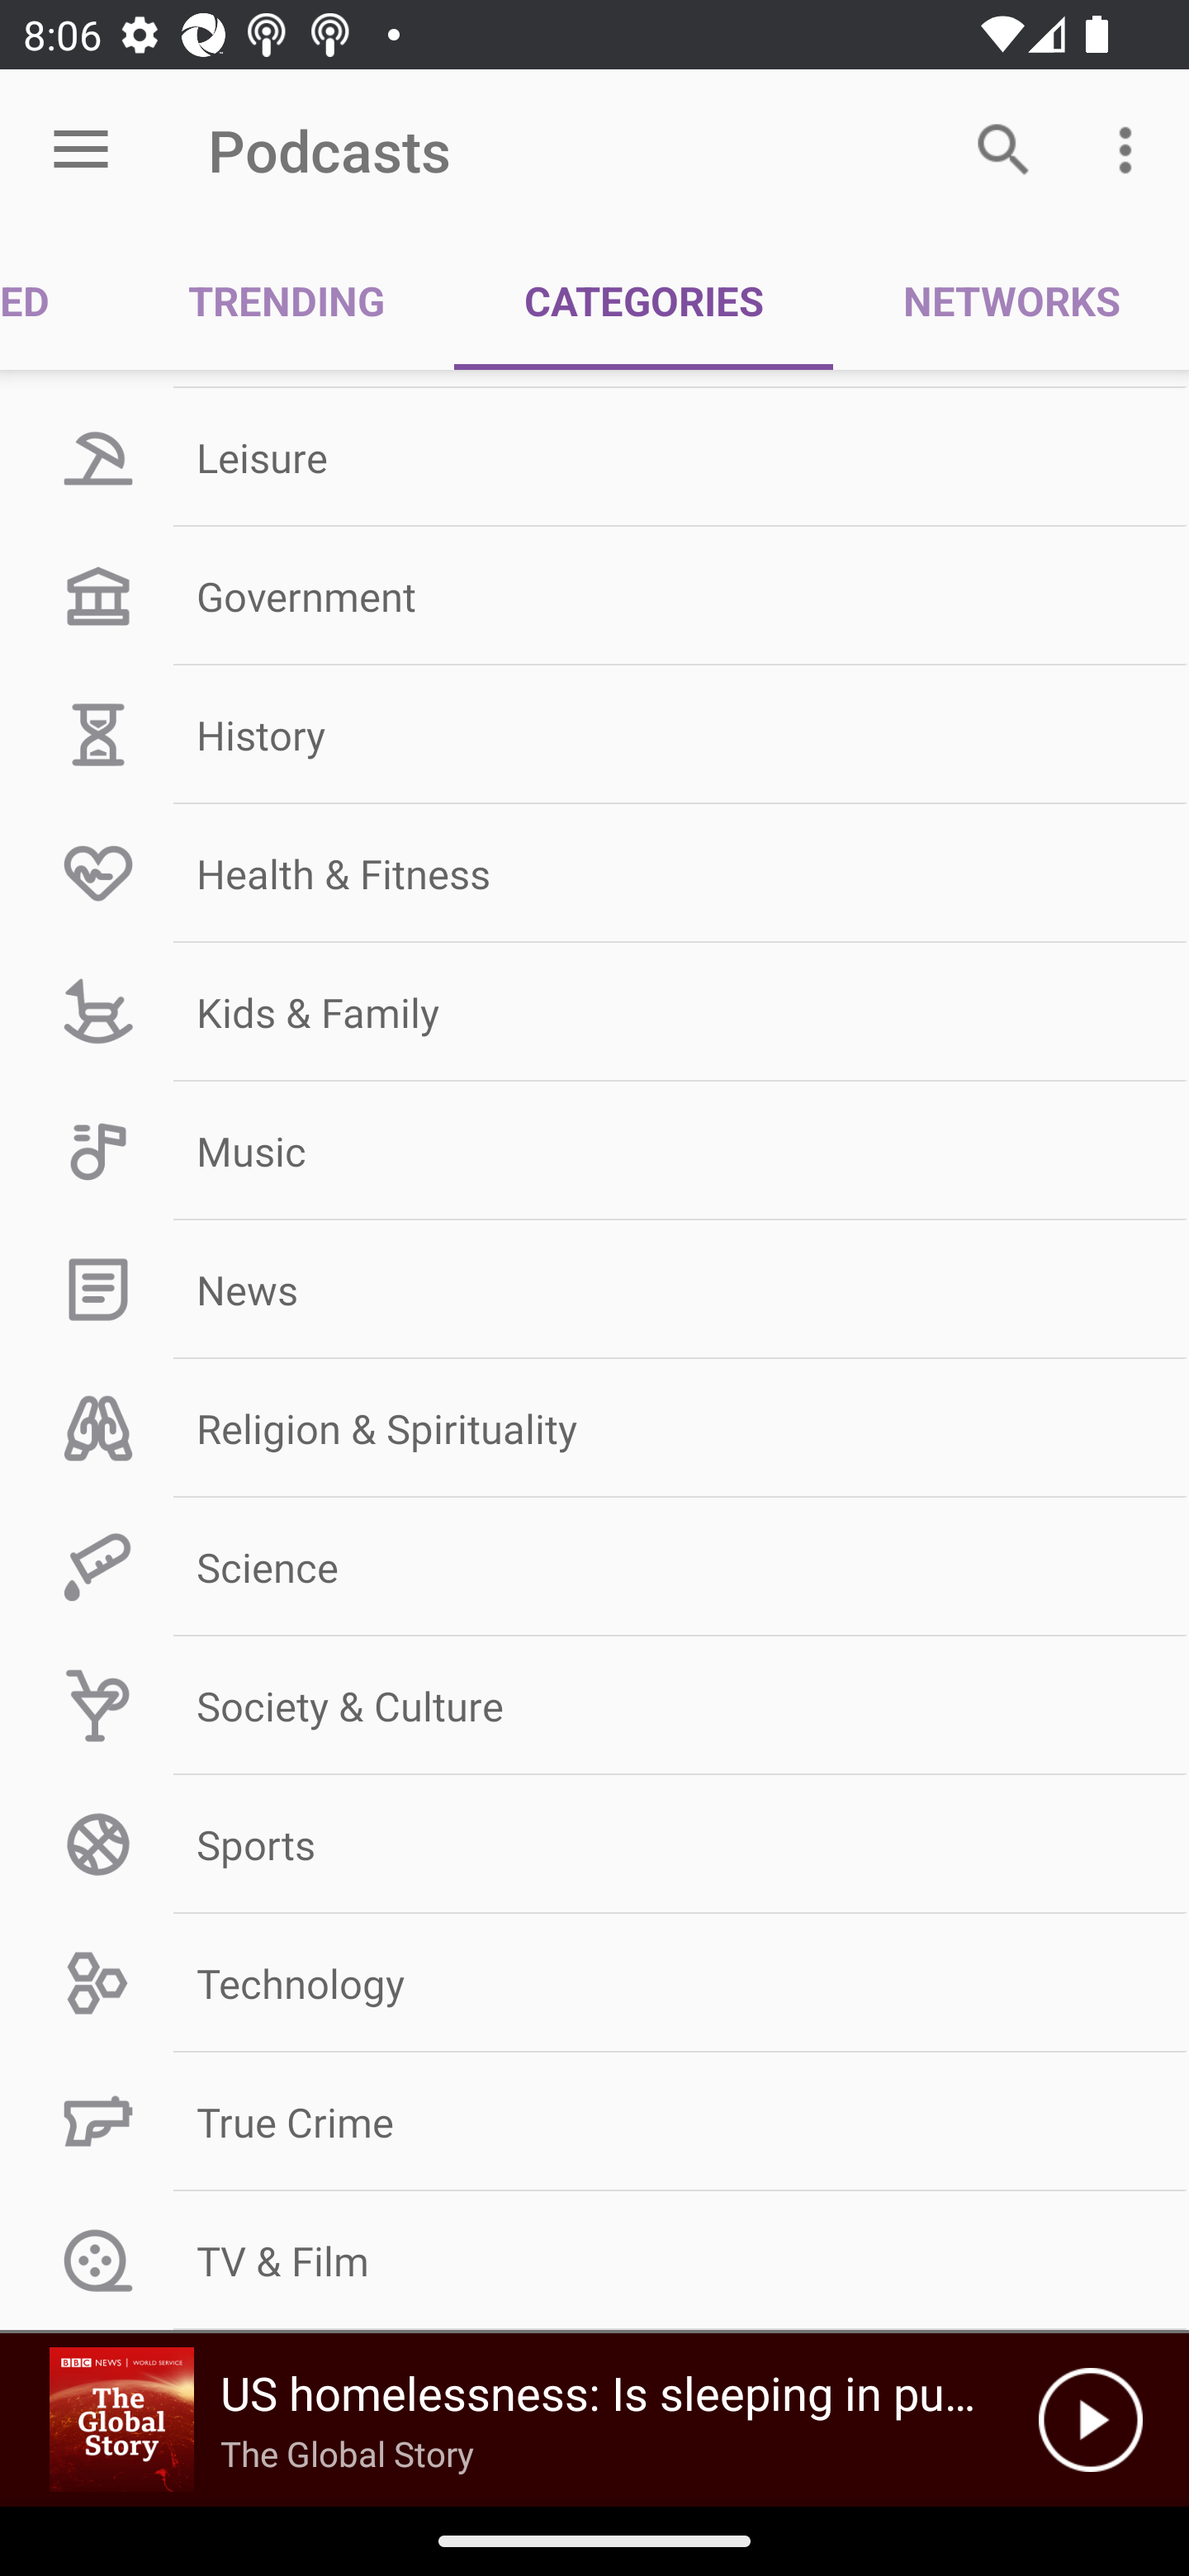 The width and height of the screenshot is (1189, 2576). Describe the element at coordinates (594, 1428) in the screenshot. I see `Religion & Spirituality` at that location.